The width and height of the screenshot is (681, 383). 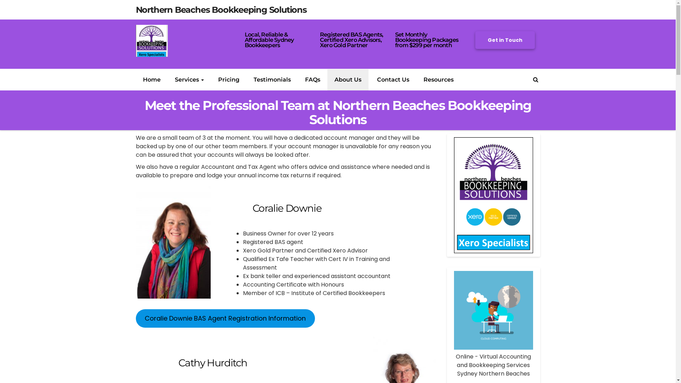 I want to click on Testimonials, so click(x=272, y=80).